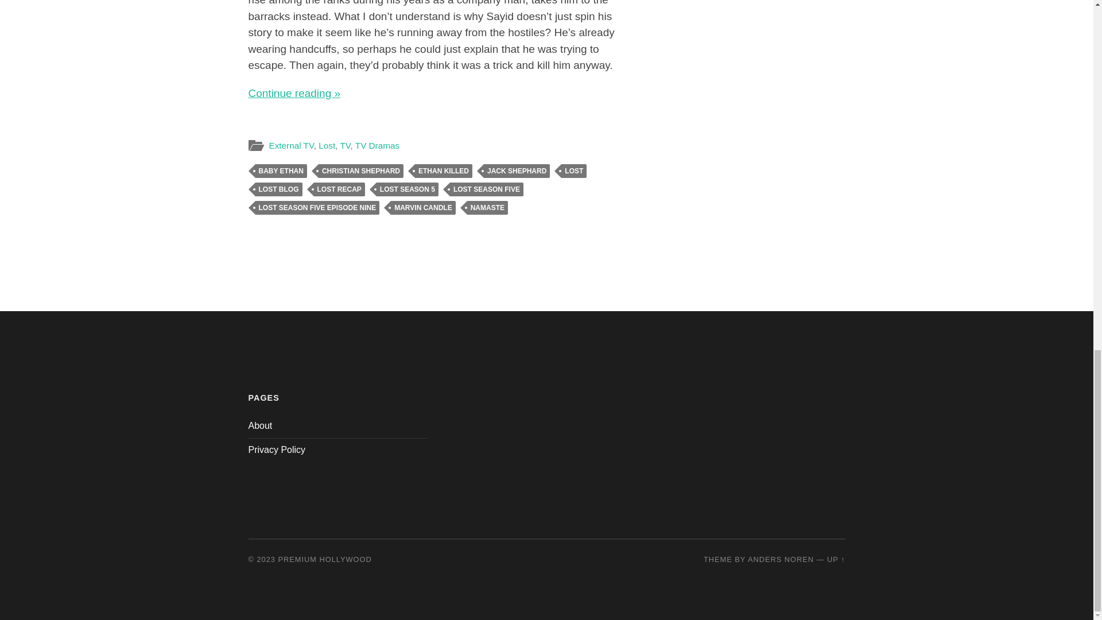 The height and width of the screenshot is (620, 1102). Describe the element at coordinates (422, 207) in the screenshot. I see `MARVIN CANDLE` at that location.